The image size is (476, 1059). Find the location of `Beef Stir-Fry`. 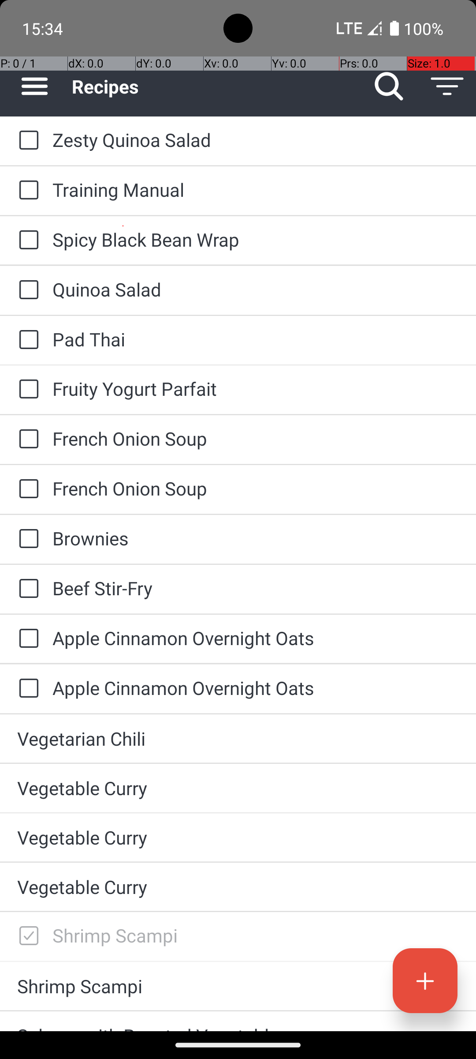

Beef Stir-Fry is located at coordinates (256, 588).